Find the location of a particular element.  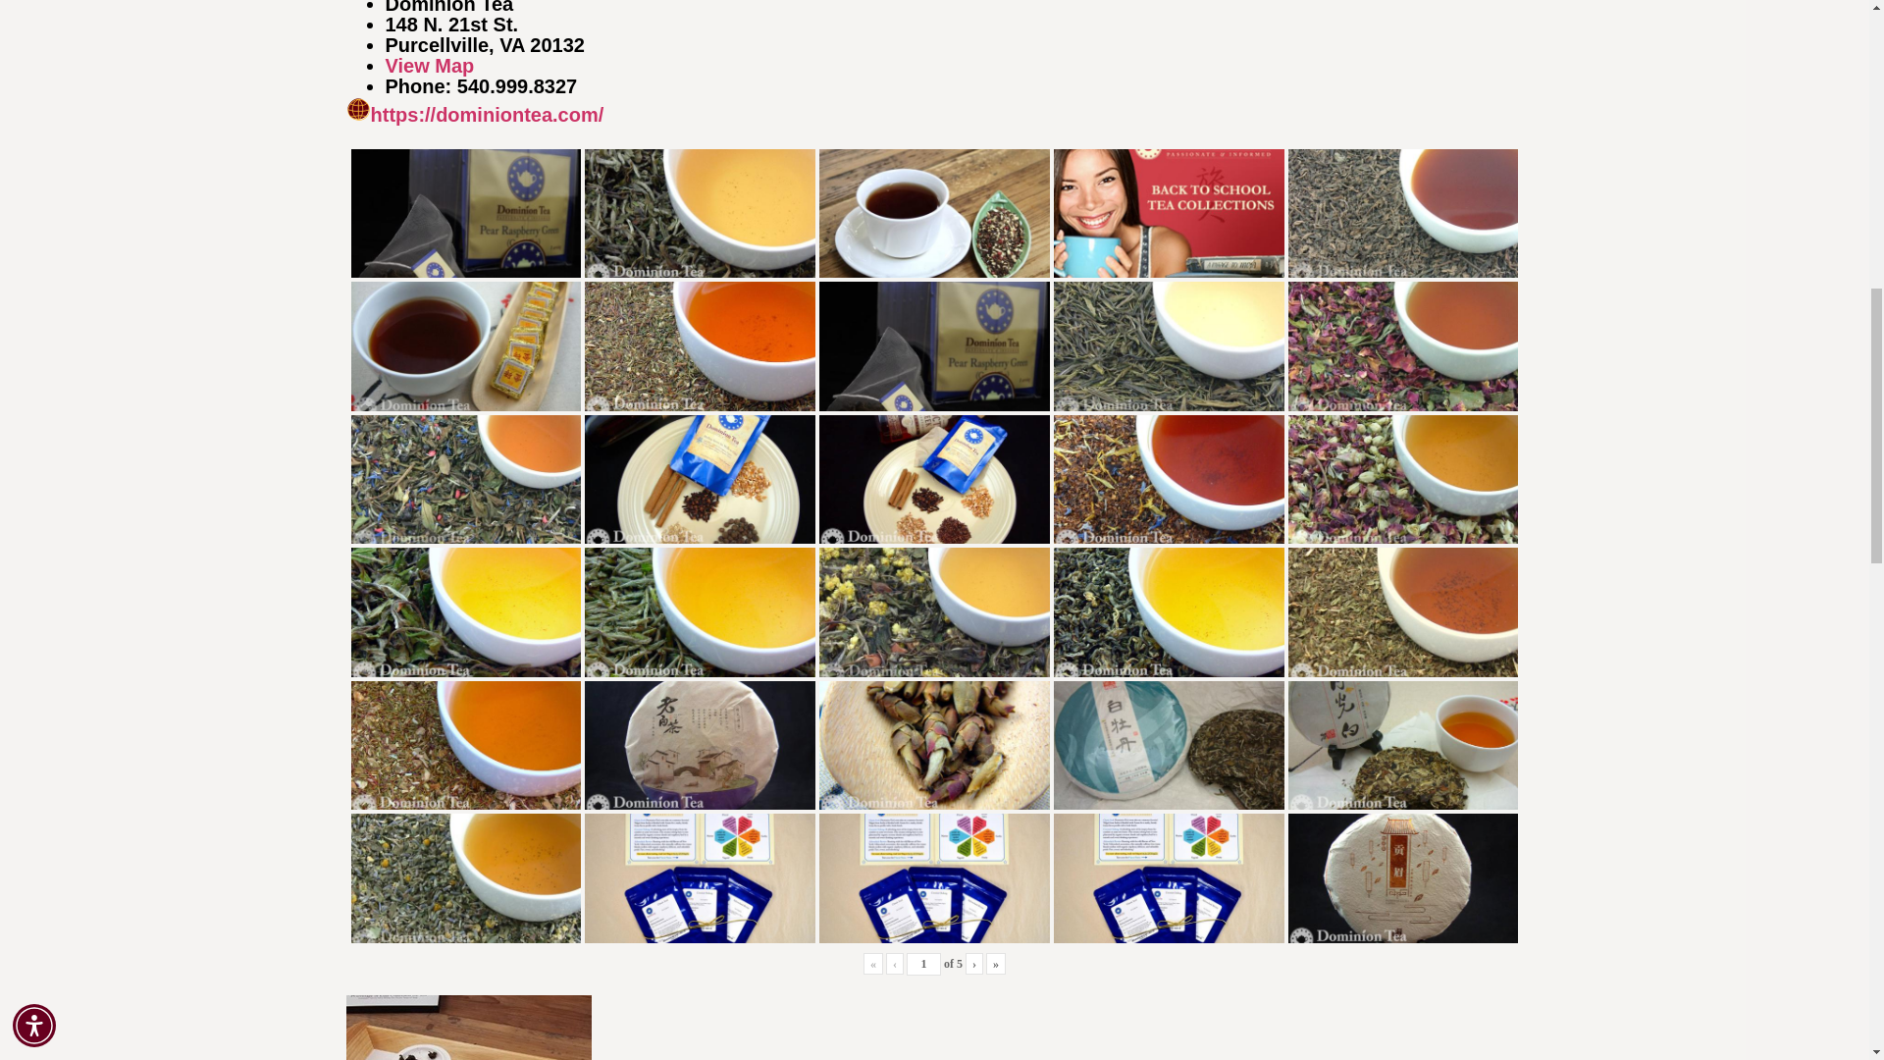

1 is located at coordinates (922, 964).